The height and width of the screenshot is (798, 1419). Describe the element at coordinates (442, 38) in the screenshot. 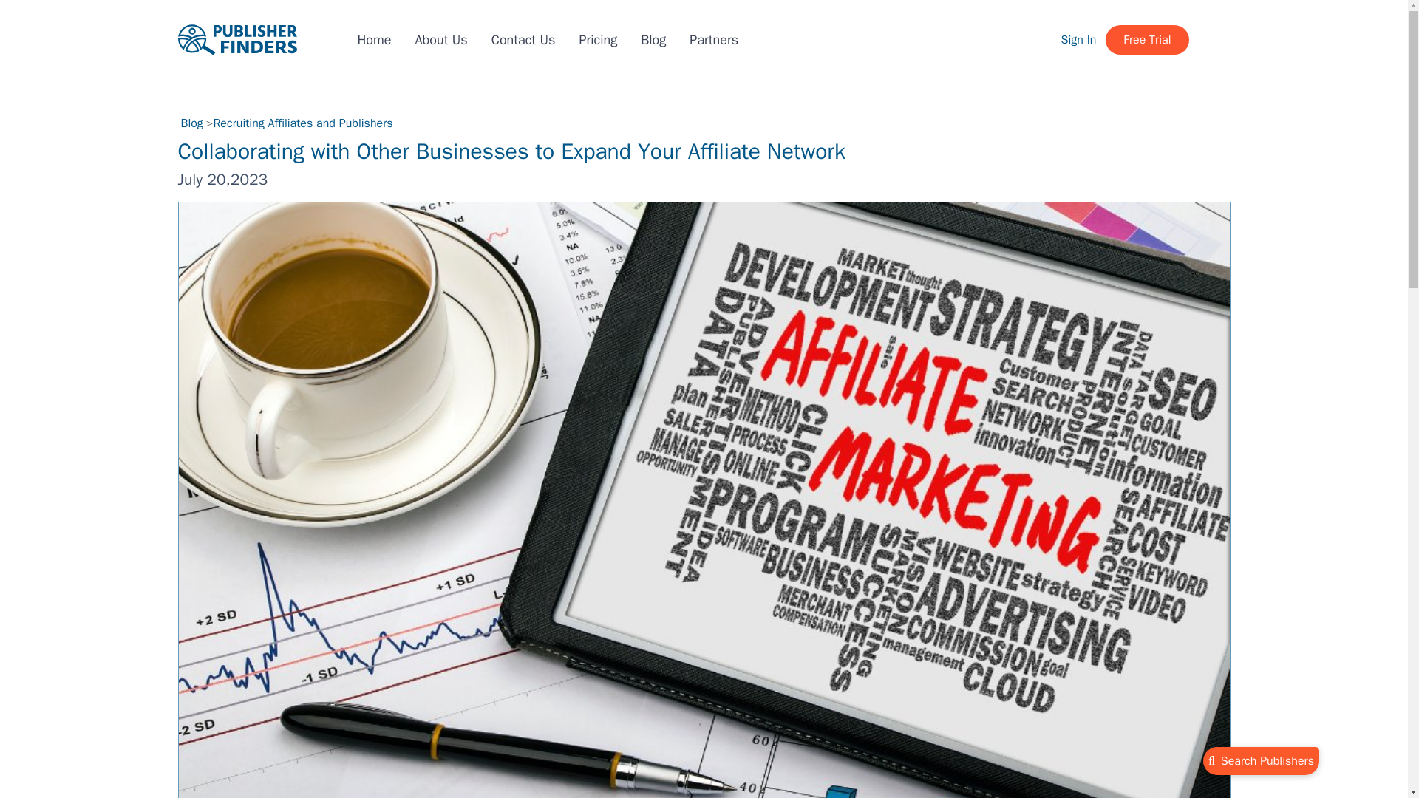

I see `About Us` at that location.